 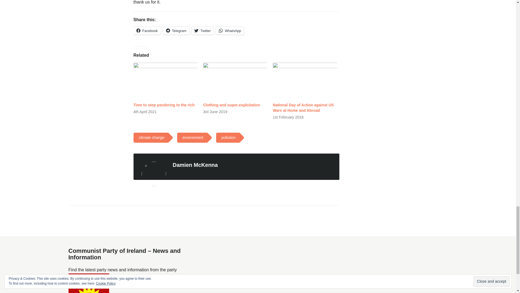 What do you see at coordinates (203, 31) in the screenshot?
I see `Click to share on Twitter` at bounding box center [203, 31].